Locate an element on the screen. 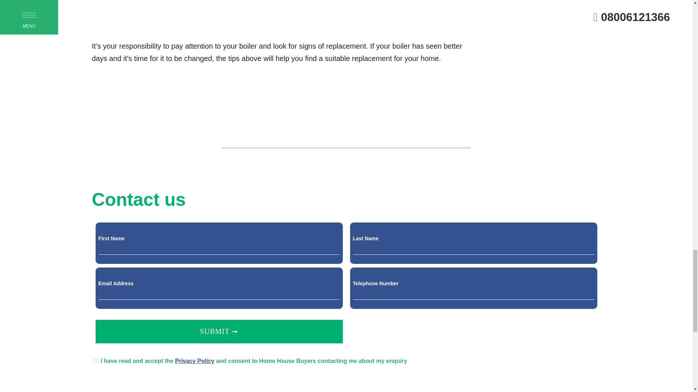 The height and width of the screenshot is (392, 698). 0800 612 1366 is located at coordinates (305, 139).